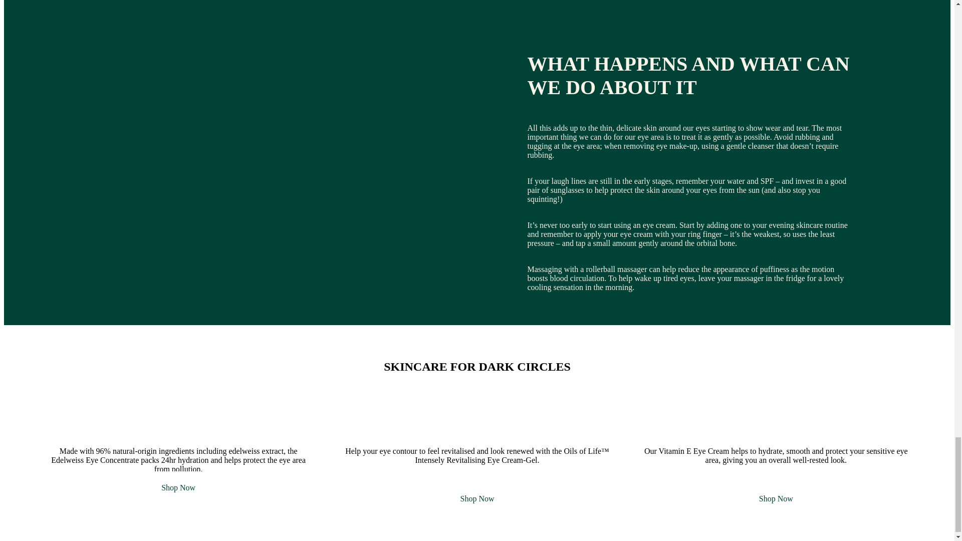 This screenshot has height=541, width=962. What do you see at coordinates (477, 499) in the screenshot?
I see `Shop Now` at bounding box center [477, 499].